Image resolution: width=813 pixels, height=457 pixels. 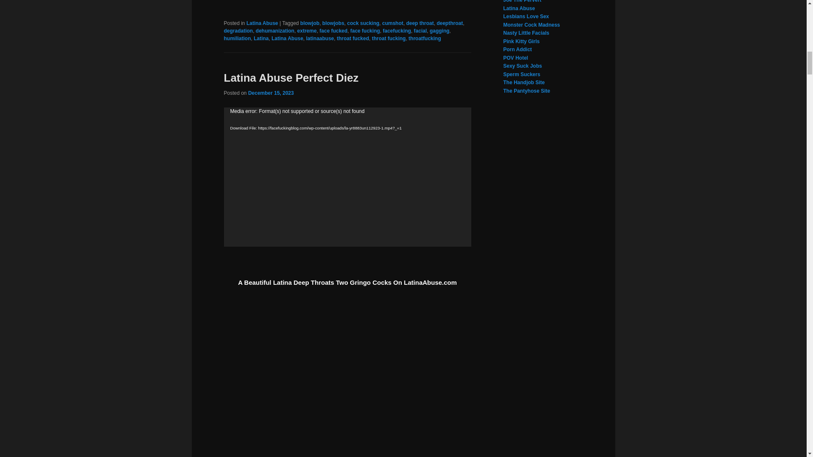 I want to click on deep throat, so click(x=419, y=23).